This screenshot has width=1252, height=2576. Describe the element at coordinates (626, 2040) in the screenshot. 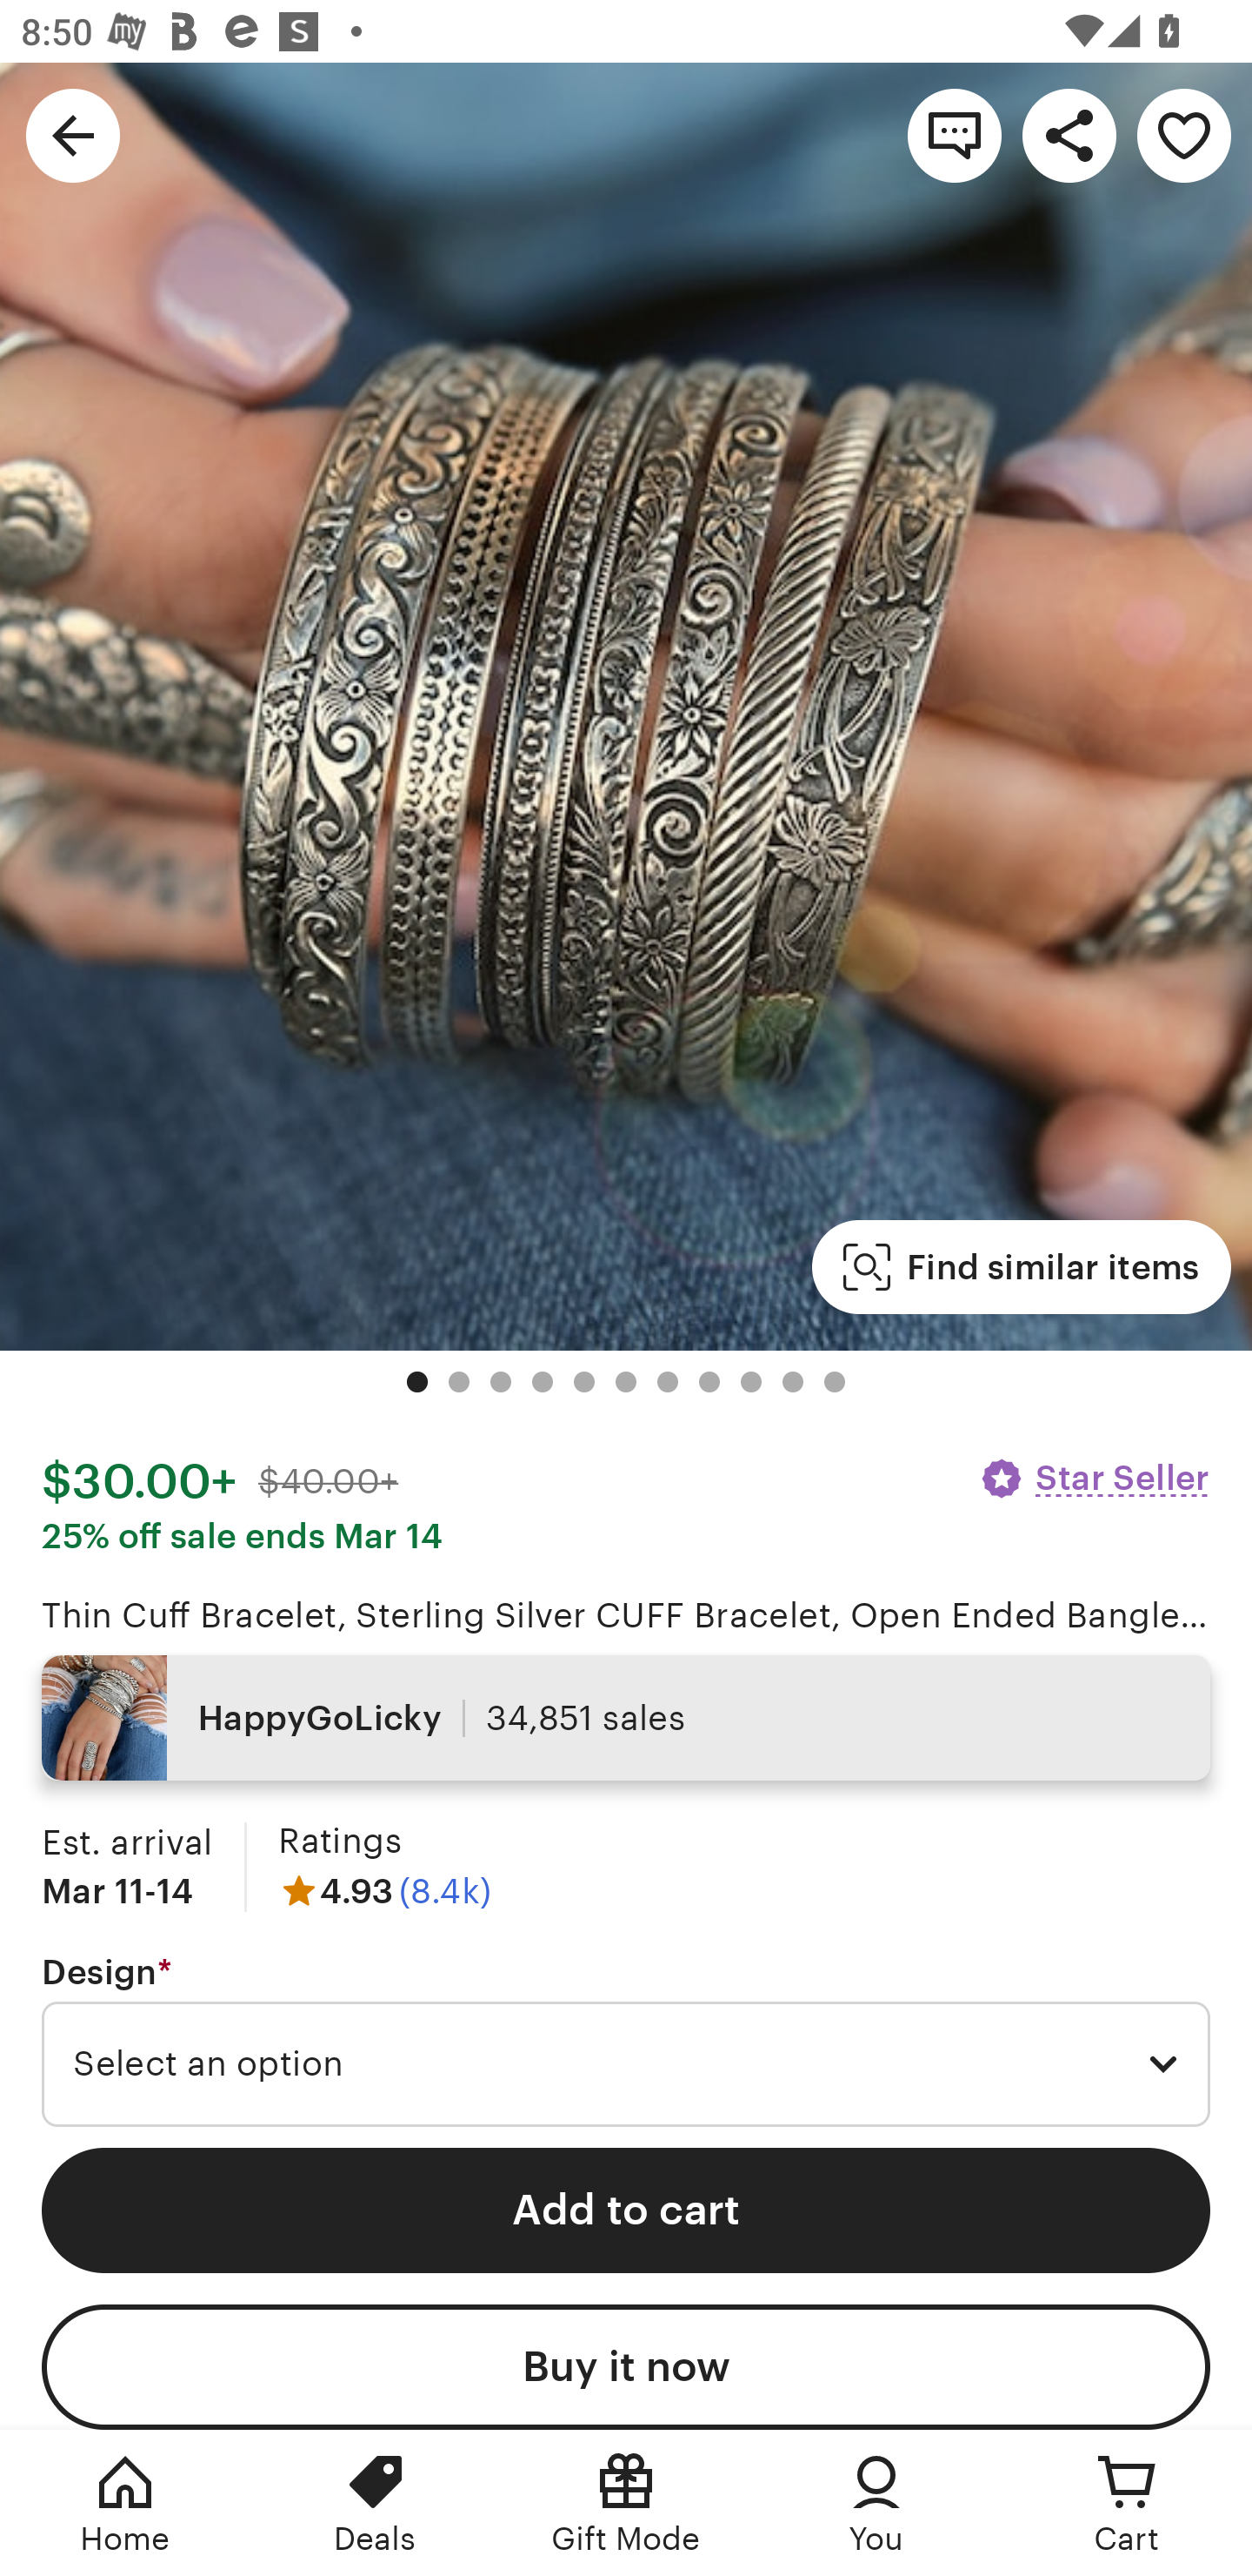

I see `Design * Required Select an option` at that location.